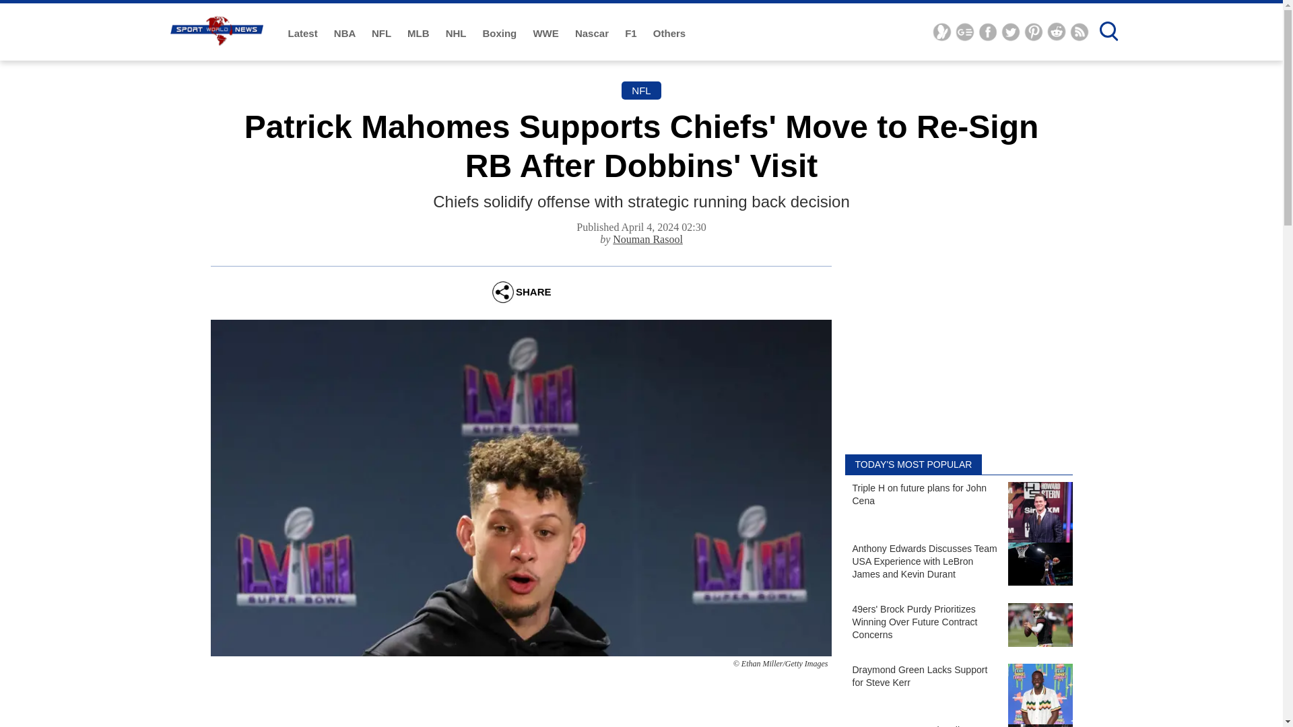  I want to click on Others, so click(669, 34).